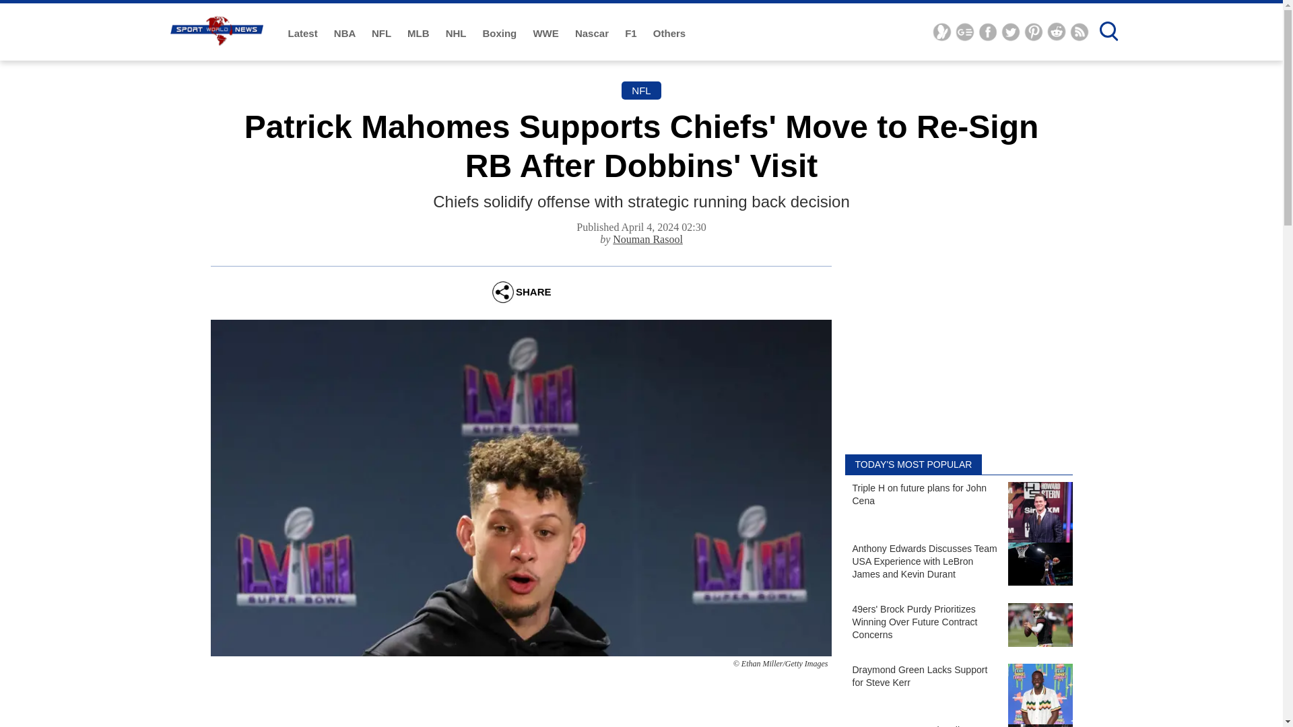  I want to click on Others, so click(669, 34).